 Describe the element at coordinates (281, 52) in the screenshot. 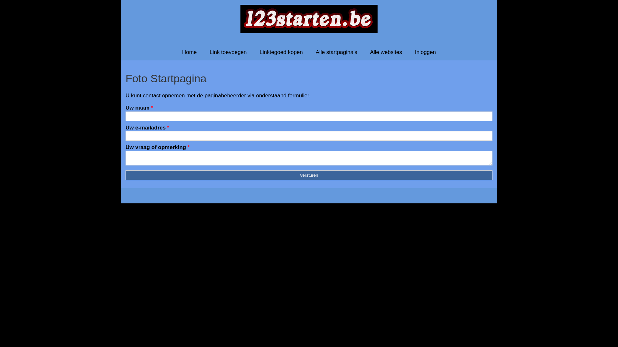

I see `Linktegoed kopen` at that location.